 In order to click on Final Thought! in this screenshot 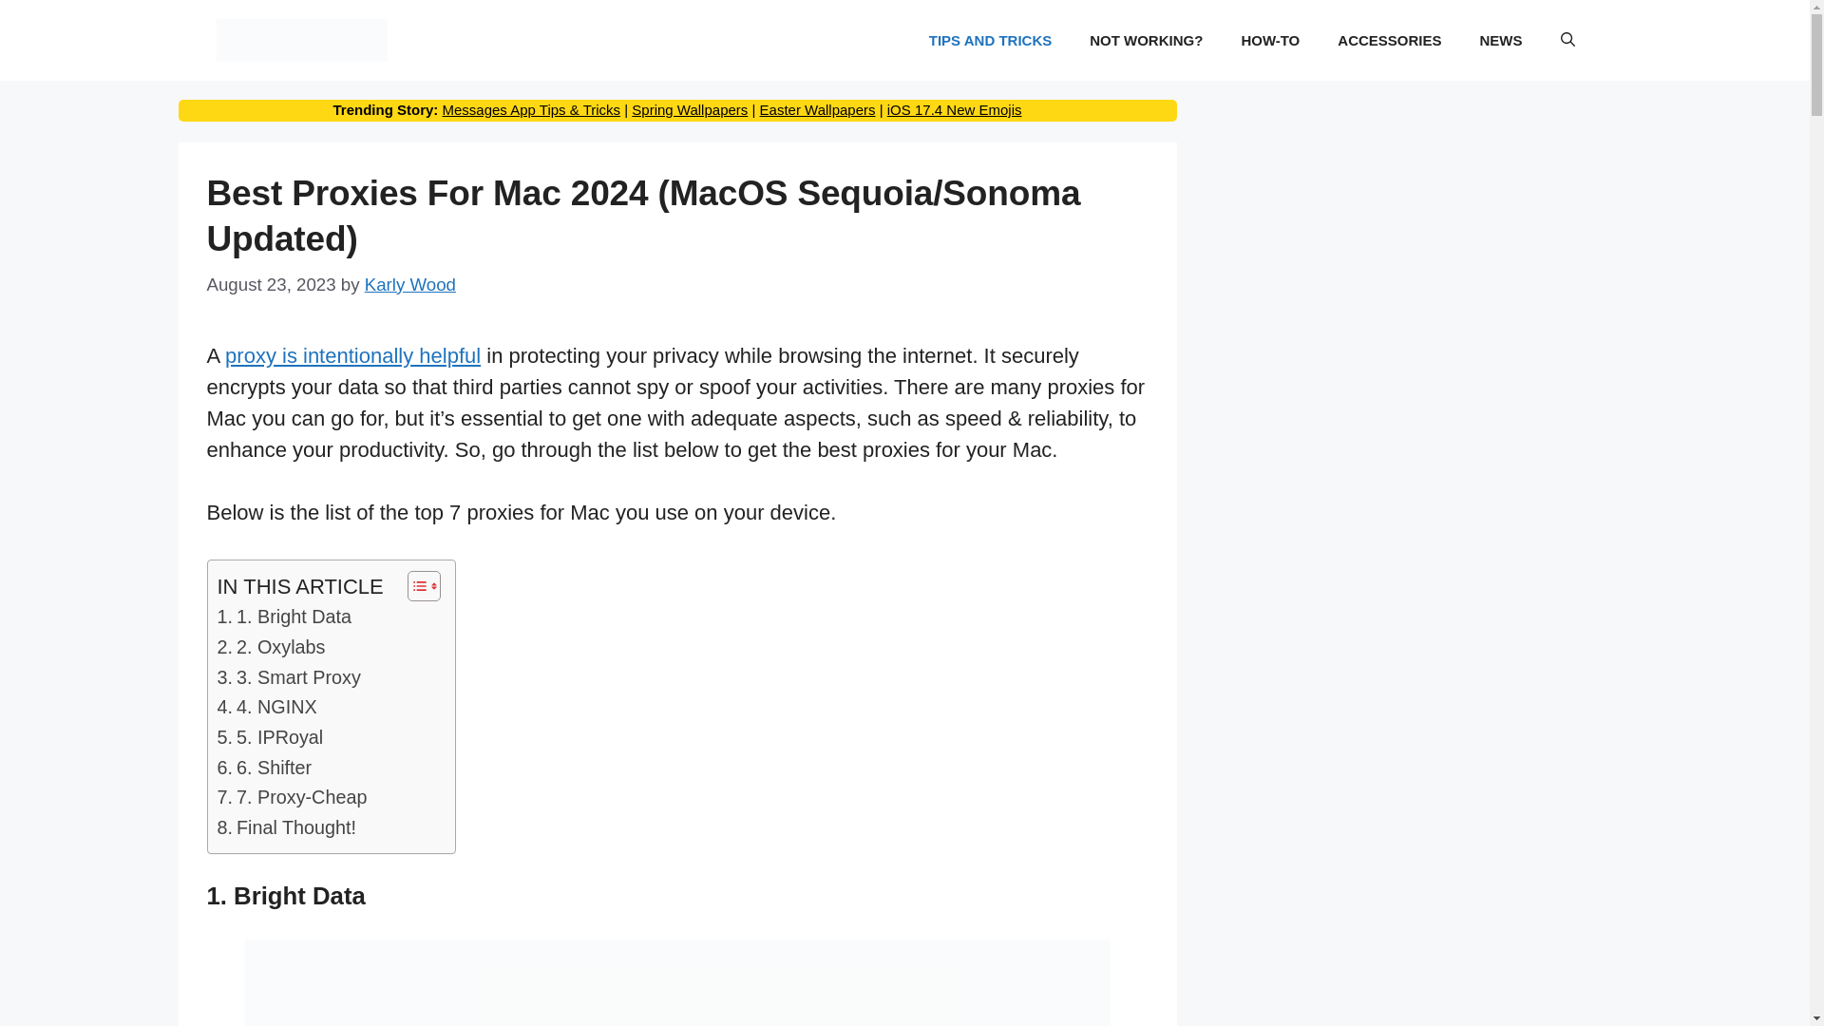, I will do `click(286, 828)`.